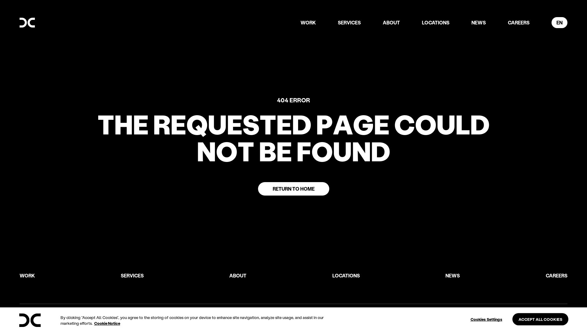 The width and height of the screenshot is (587, 330). What do you see at coordinates (559, 23) in the screenshot?
I see `EN` at bounding box center [559, 23].